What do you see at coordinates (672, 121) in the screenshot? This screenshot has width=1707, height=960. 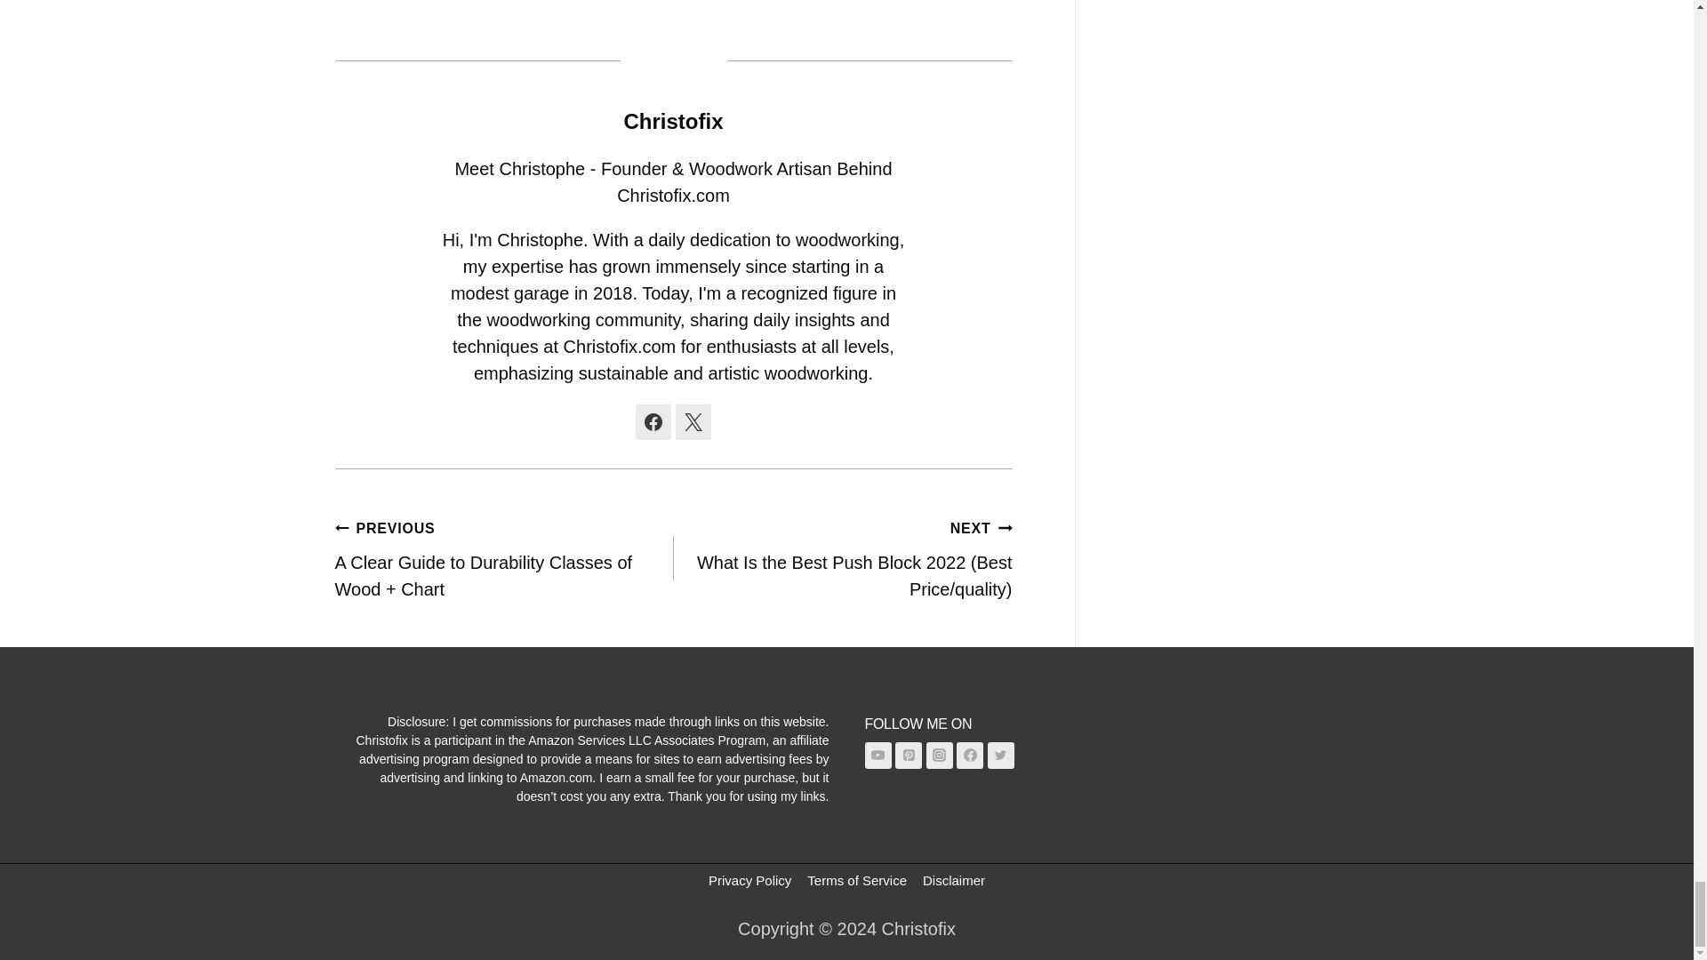 I see `Posts by Christofix` at bounding box center [672, 121].